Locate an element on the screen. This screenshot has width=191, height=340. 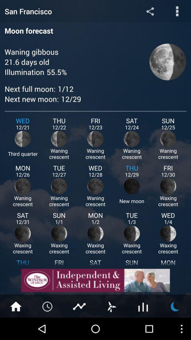
open advertisement is located at coordinates (95, 280).